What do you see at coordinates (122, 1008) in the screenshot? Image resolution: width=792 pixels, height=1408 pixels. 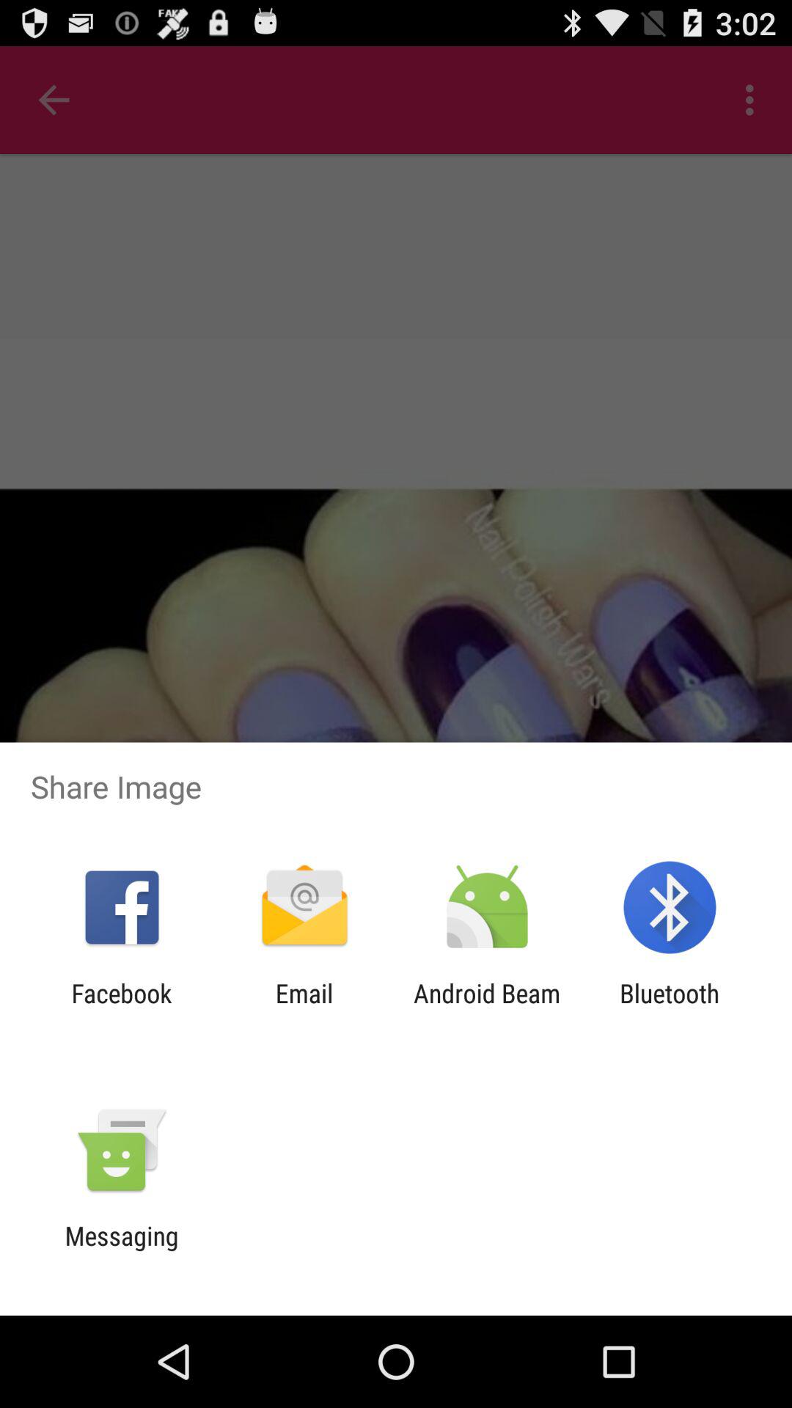 I see `select the icon next to email` at bounding box center [122, 1008].